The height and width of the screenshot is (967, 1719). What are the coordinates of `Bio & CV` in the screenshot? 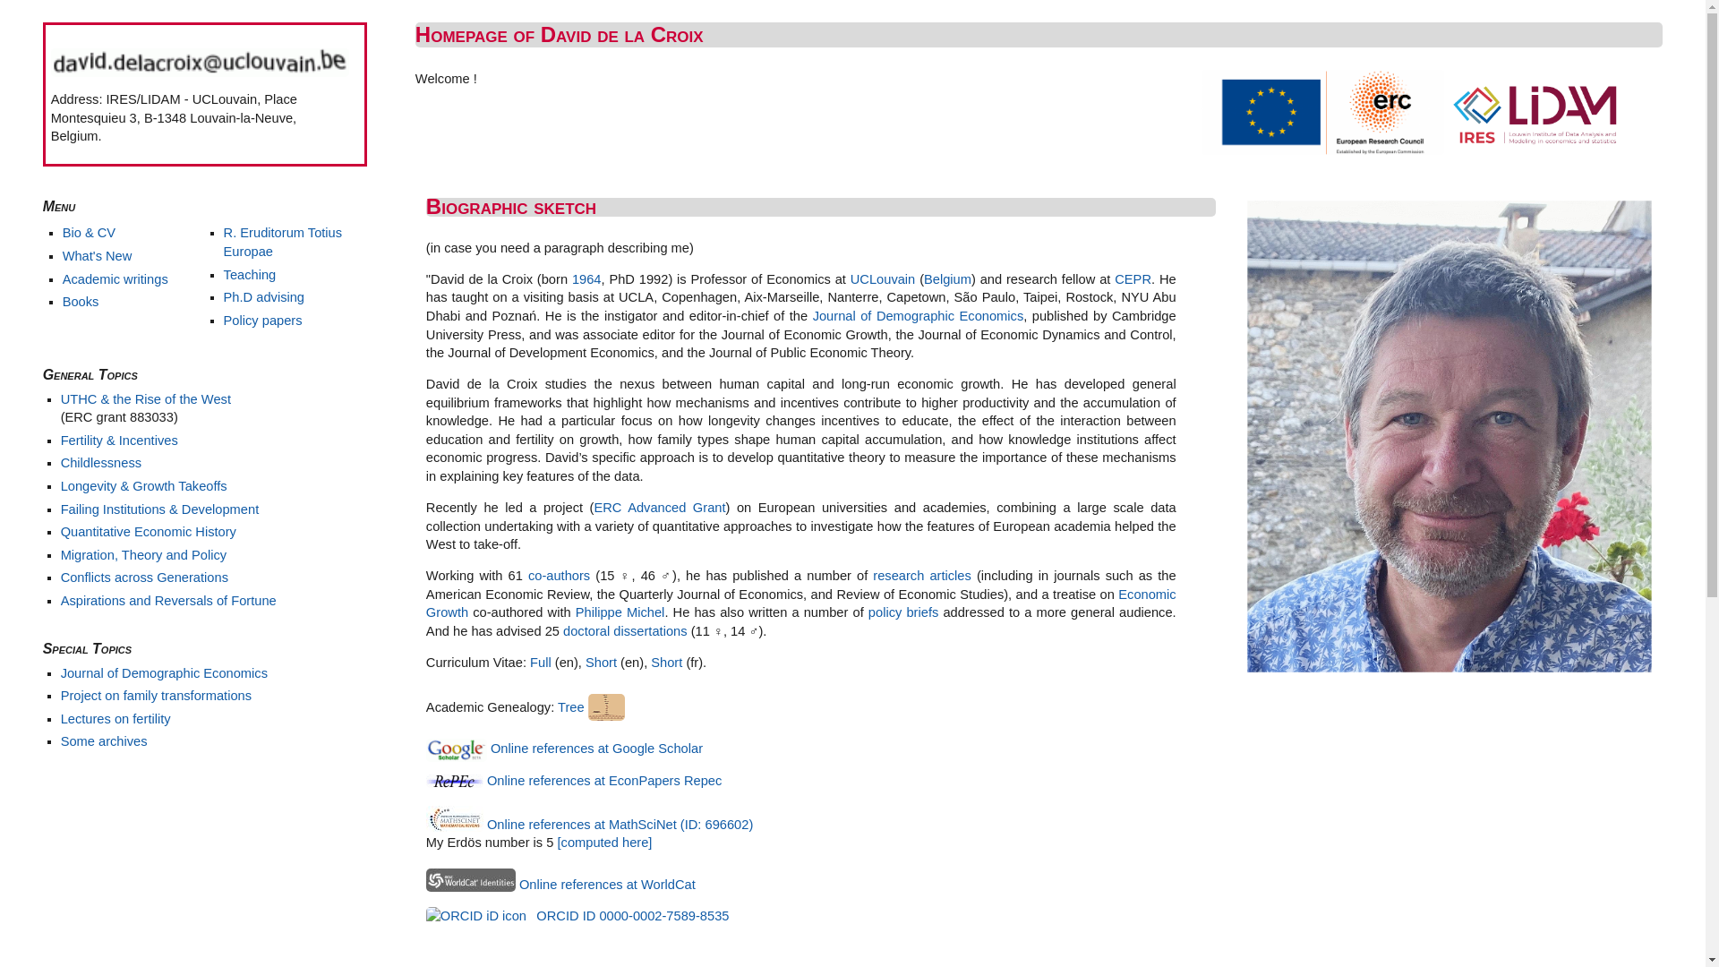 It's located at (90, 233).